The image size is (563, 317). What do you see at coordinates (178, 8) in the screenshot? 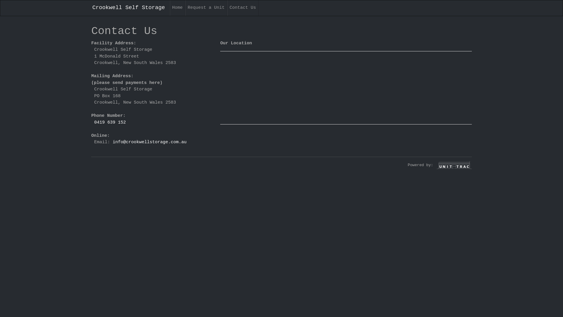
I see `Home` at bounding box center [178, 8].